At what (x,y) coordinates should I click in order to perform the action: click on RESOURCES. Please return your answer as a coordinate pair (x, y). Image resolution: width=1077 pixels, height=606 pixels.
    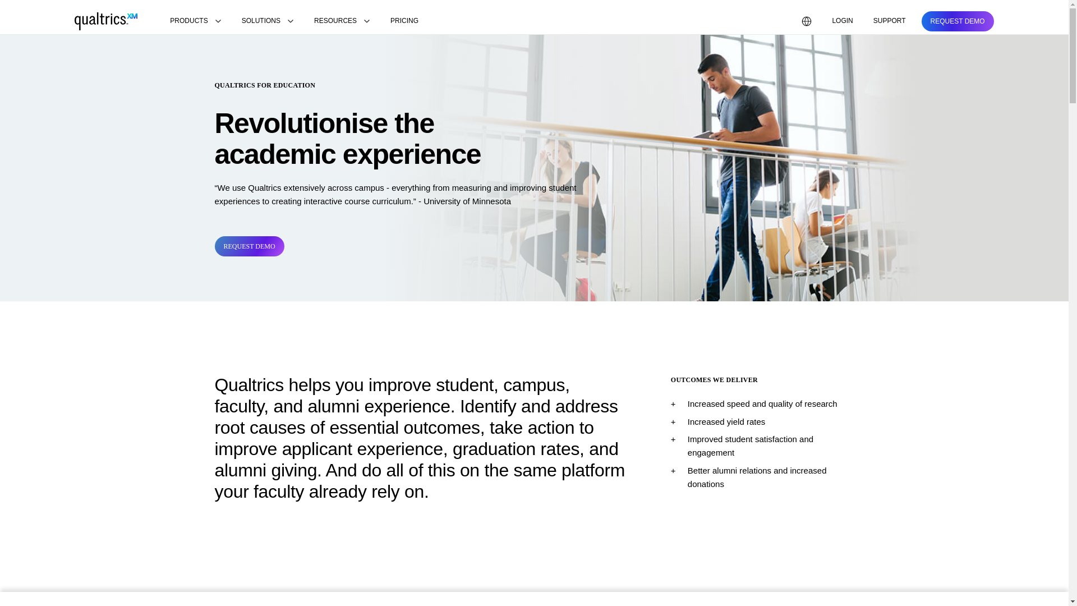
    Looking at the image, I should click on (342, 21).